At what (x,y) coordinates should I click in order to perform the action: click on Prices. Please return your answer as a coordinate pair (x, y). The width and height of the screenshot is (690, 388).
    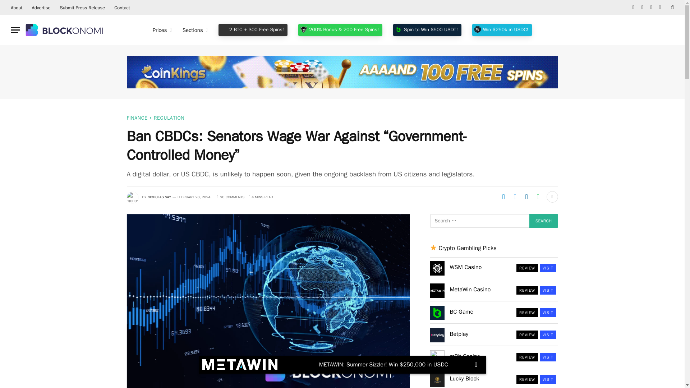
    Looking at the image, I should click on (162, 30).